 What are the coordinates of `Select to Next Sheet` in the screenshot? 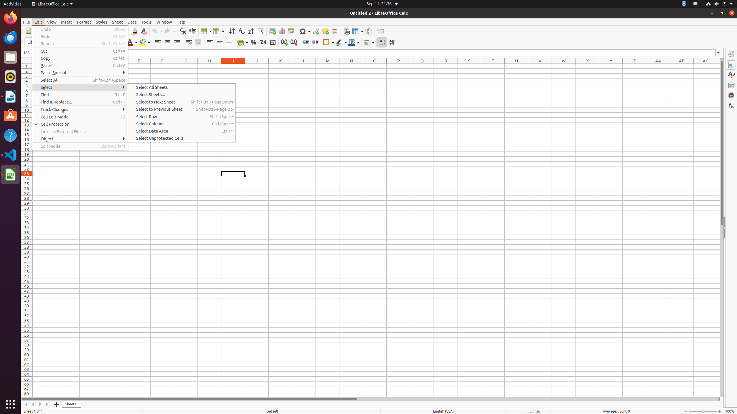 It's located at (181, 102).